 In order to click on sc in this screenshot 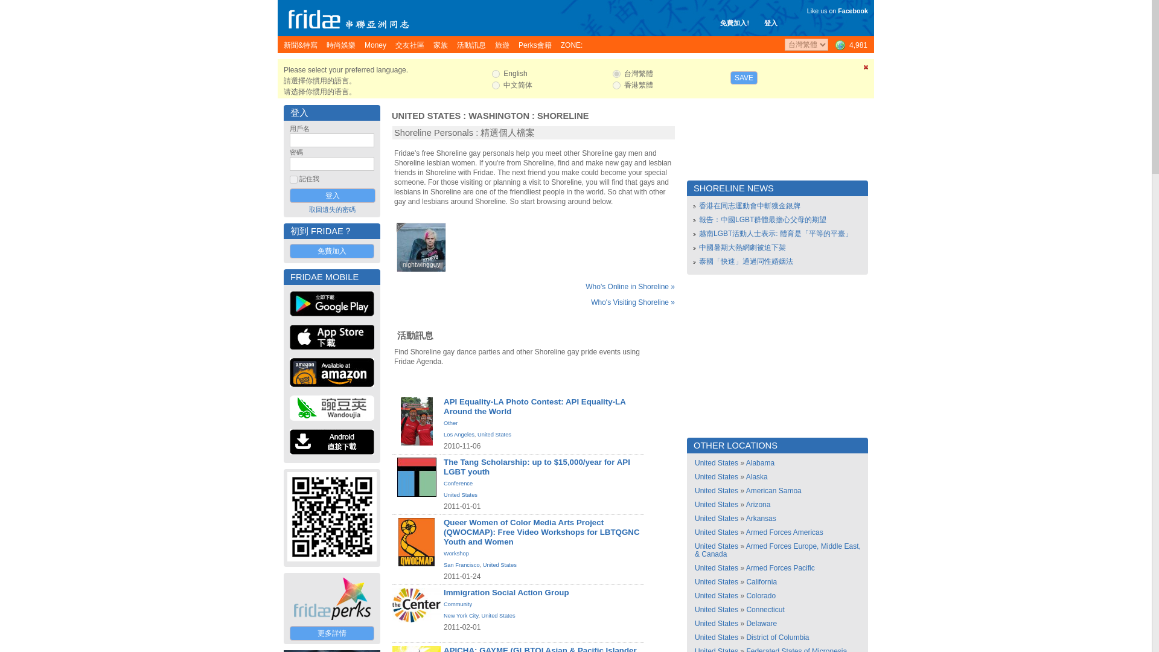, I will do `click(495, 85)`.